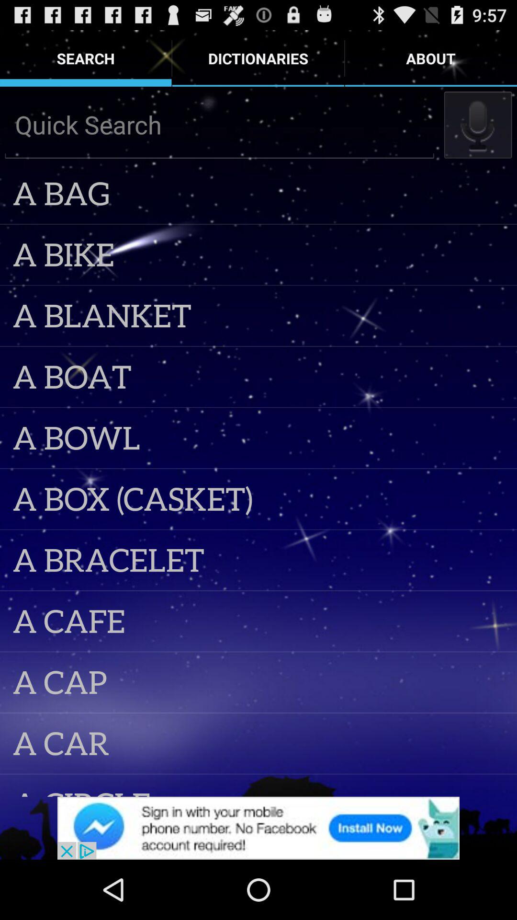  What do you see at coordinates (258, 828) in the screenshot?
I see `click advertisement` at bounding box center [258, 828].